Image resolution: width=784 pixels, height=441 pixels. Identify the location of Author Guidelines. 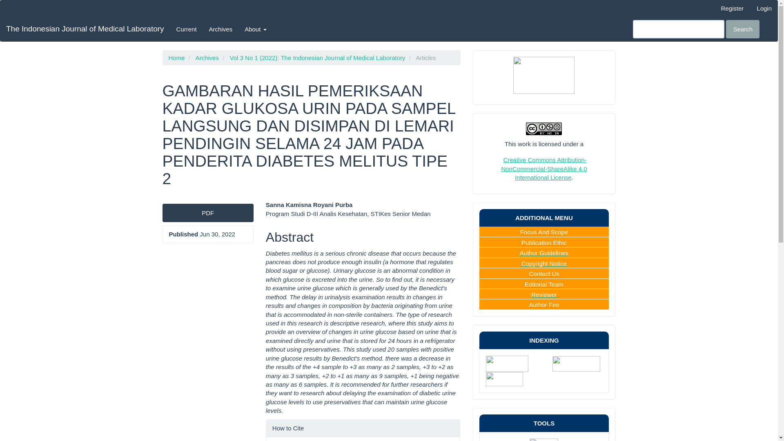
(544, 253).